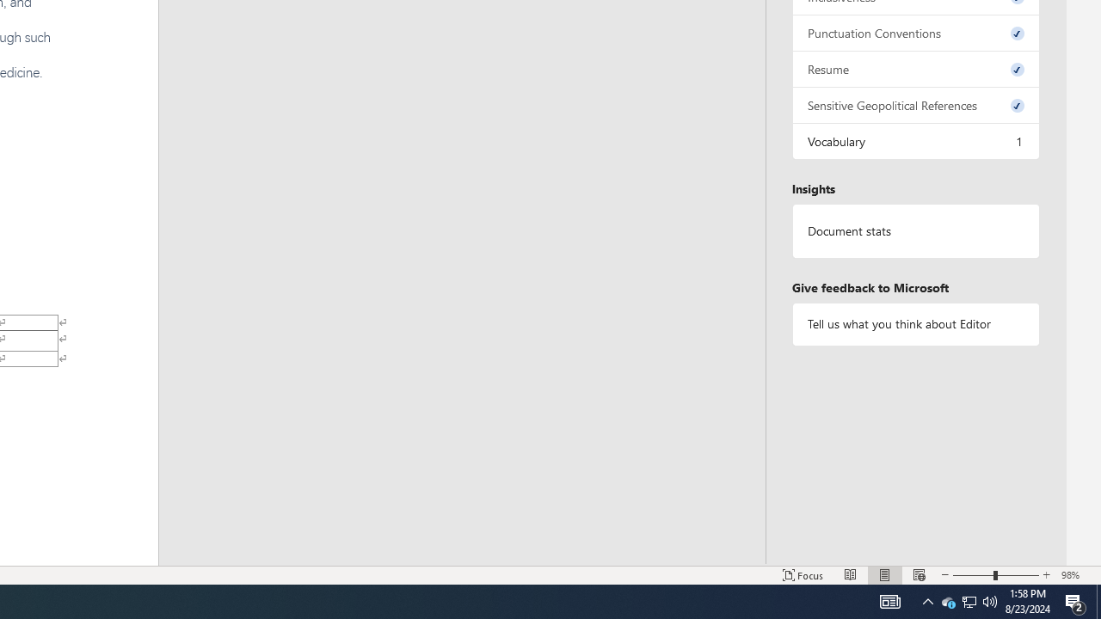 The height and width of the screenshot is (619, 1101). Describe the element at coordinates (990, 602) in the screenshot. I see `Q2790: 100%` at that location.